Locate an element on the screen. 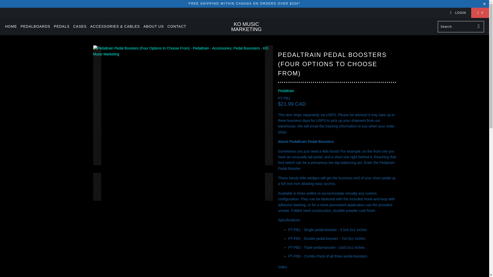  KO Music Marketing is located at coordinates (246, 27).